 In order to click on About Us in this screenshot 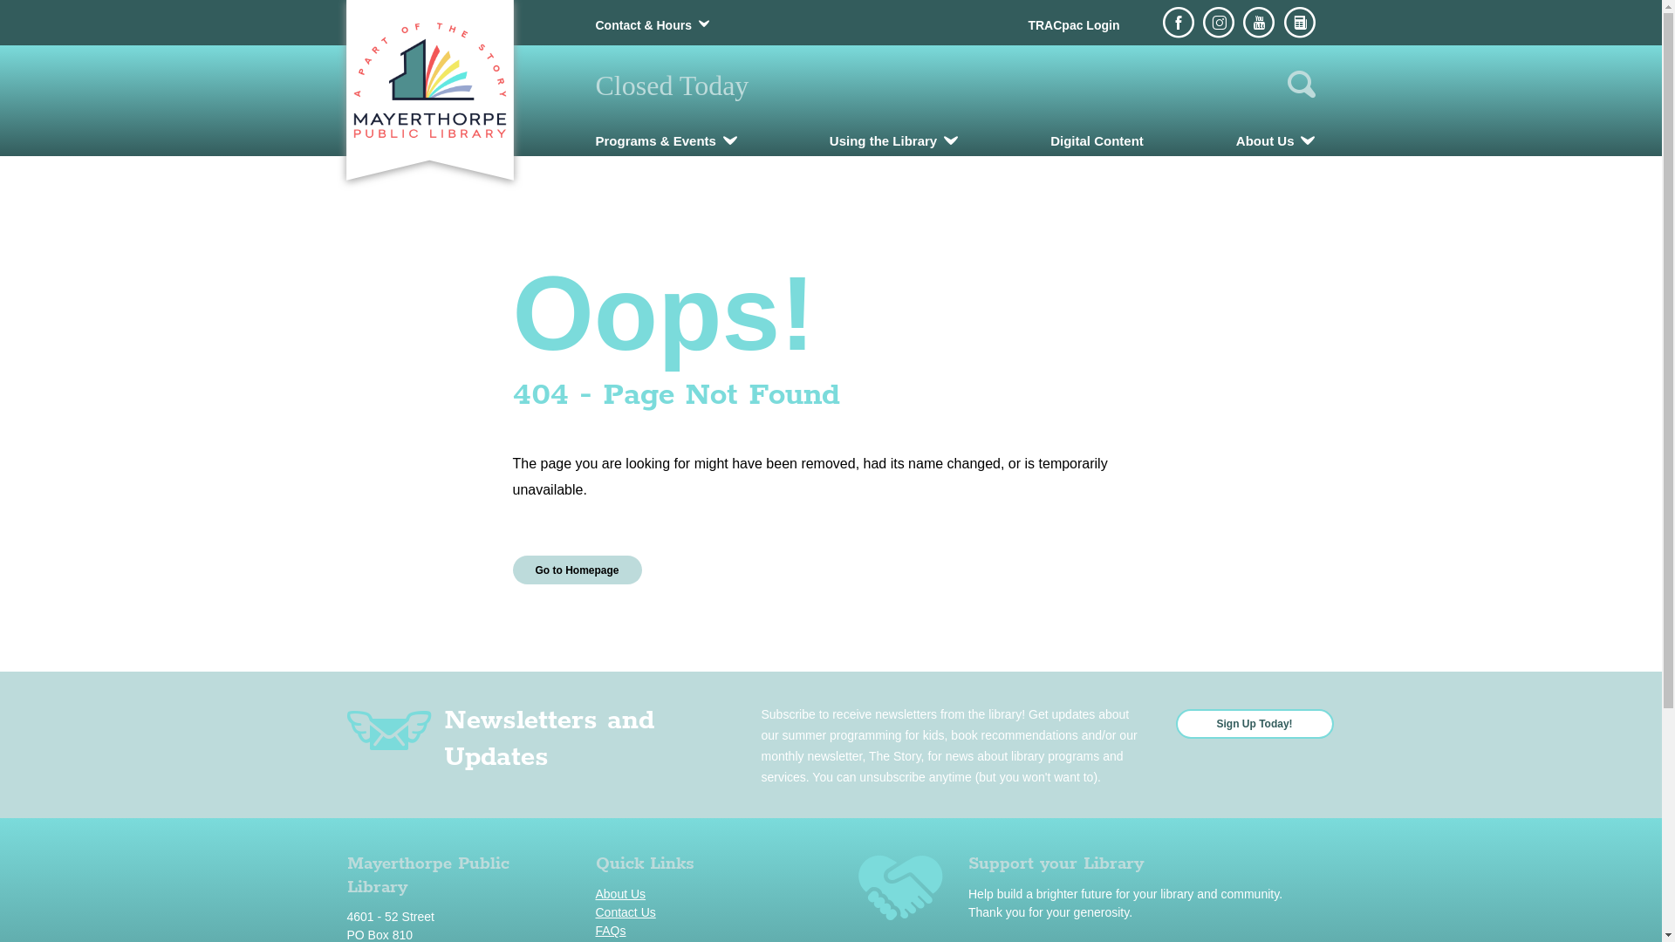, I will do `click(707, 895)`.